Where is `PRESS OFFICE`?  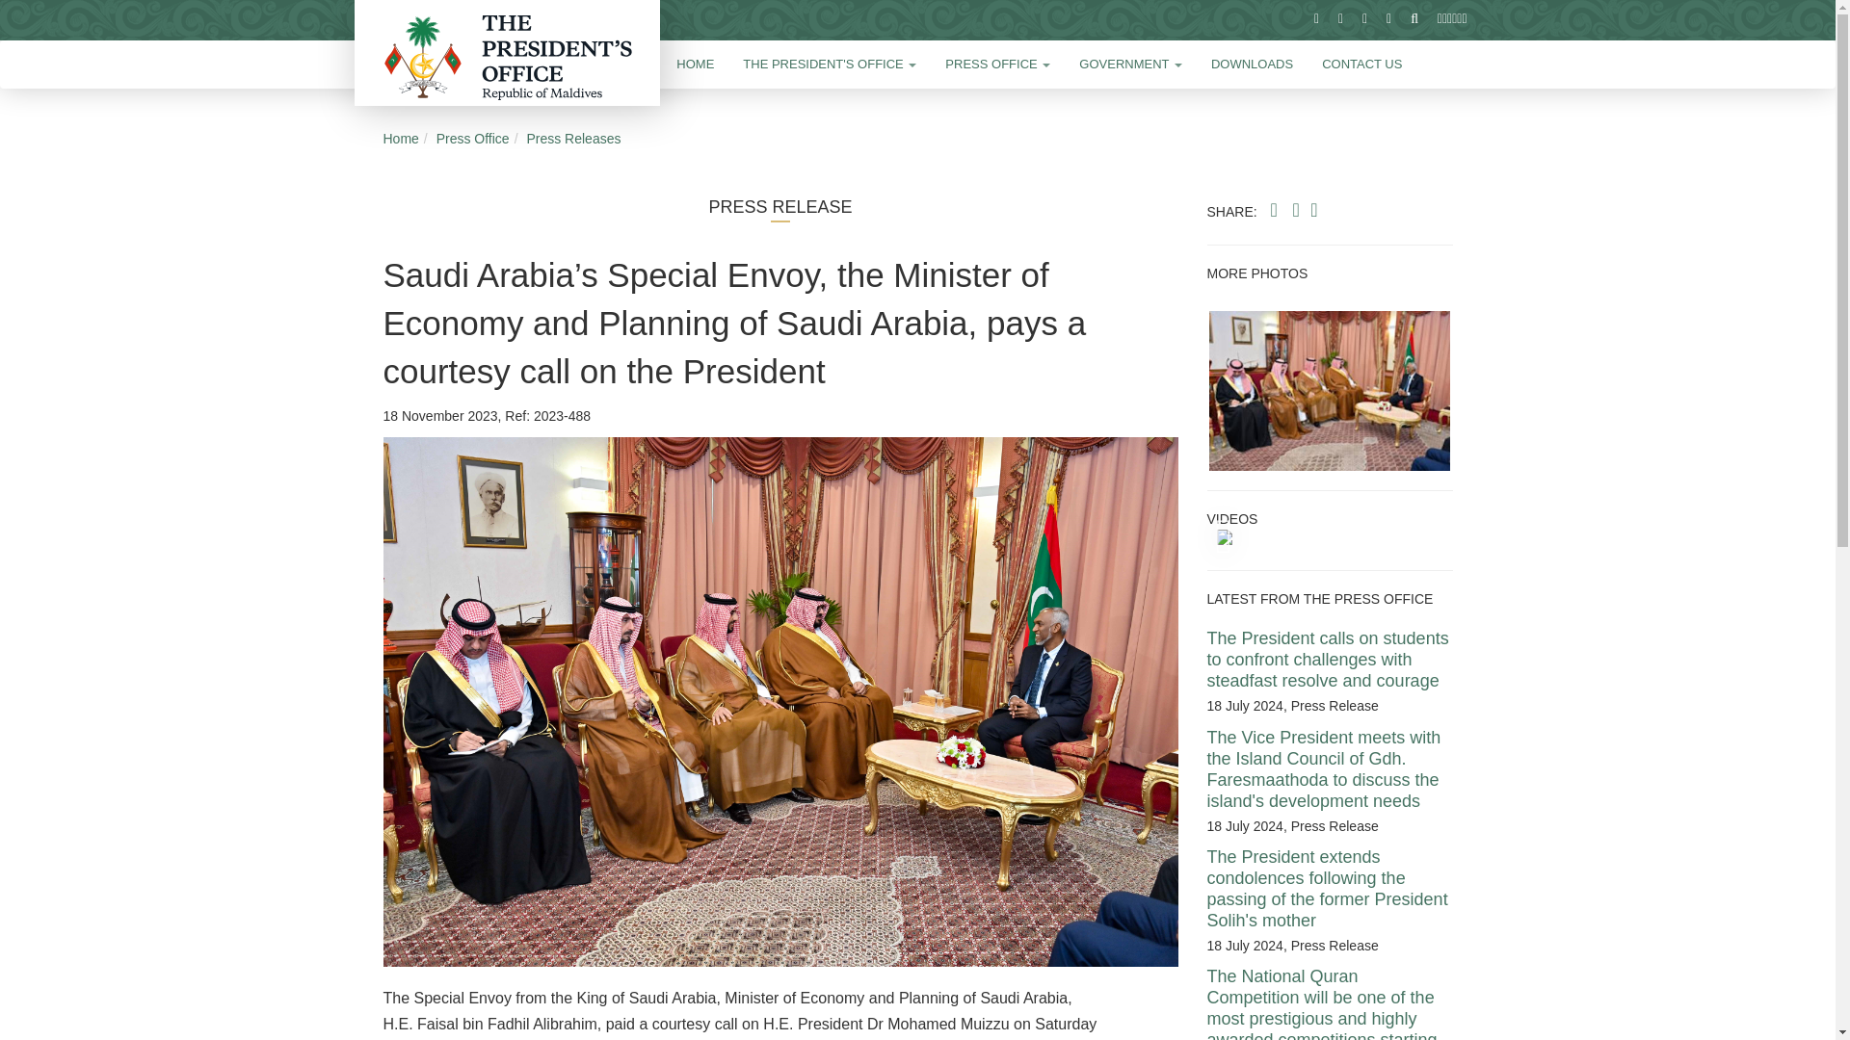
PRESS OFFICE is located at coordinates (997, 64).